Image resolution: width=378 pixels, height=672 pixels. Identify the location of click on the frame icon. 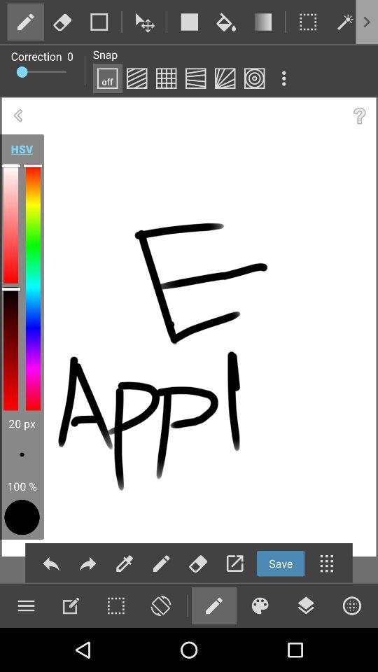
(308, 21).